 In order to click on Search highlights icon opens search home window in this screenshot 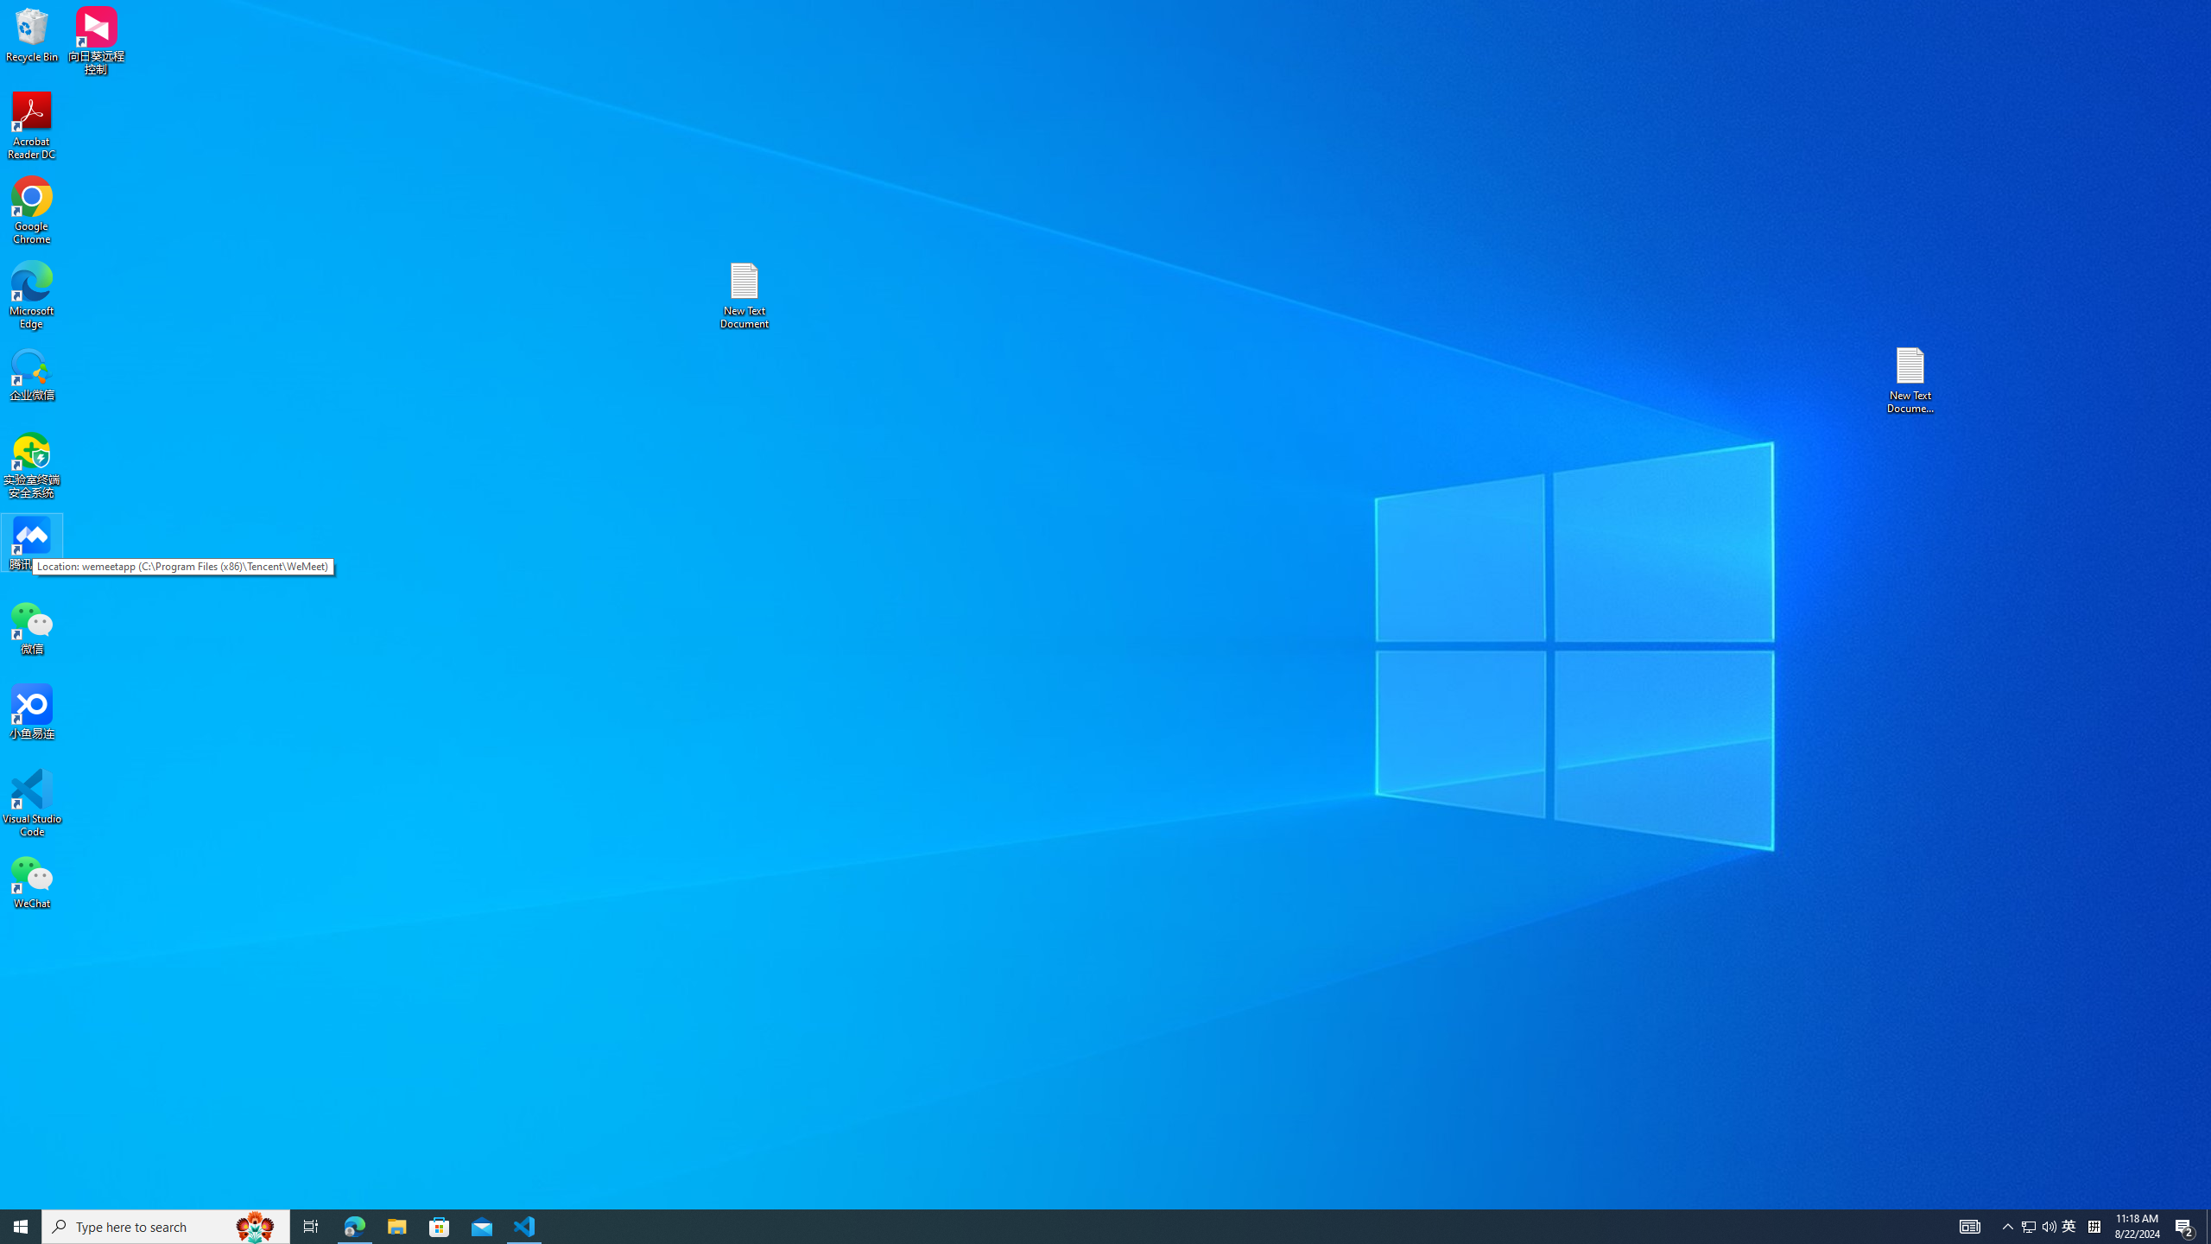, I will do `click(256, 1227)`.